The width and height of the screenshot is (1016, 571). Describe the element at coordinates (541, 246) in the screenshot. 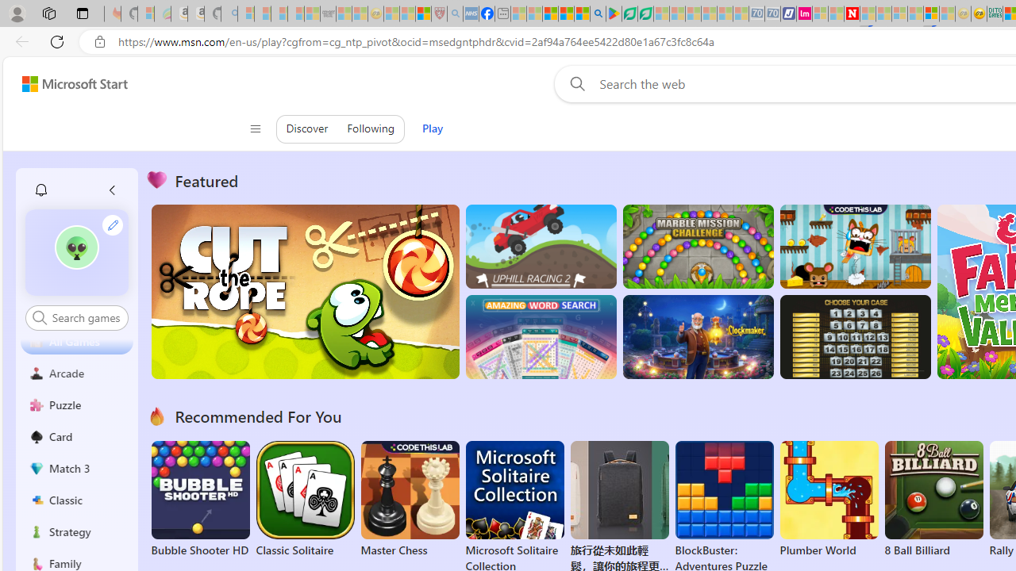

I see `Up Hill Racing 2` at that location.